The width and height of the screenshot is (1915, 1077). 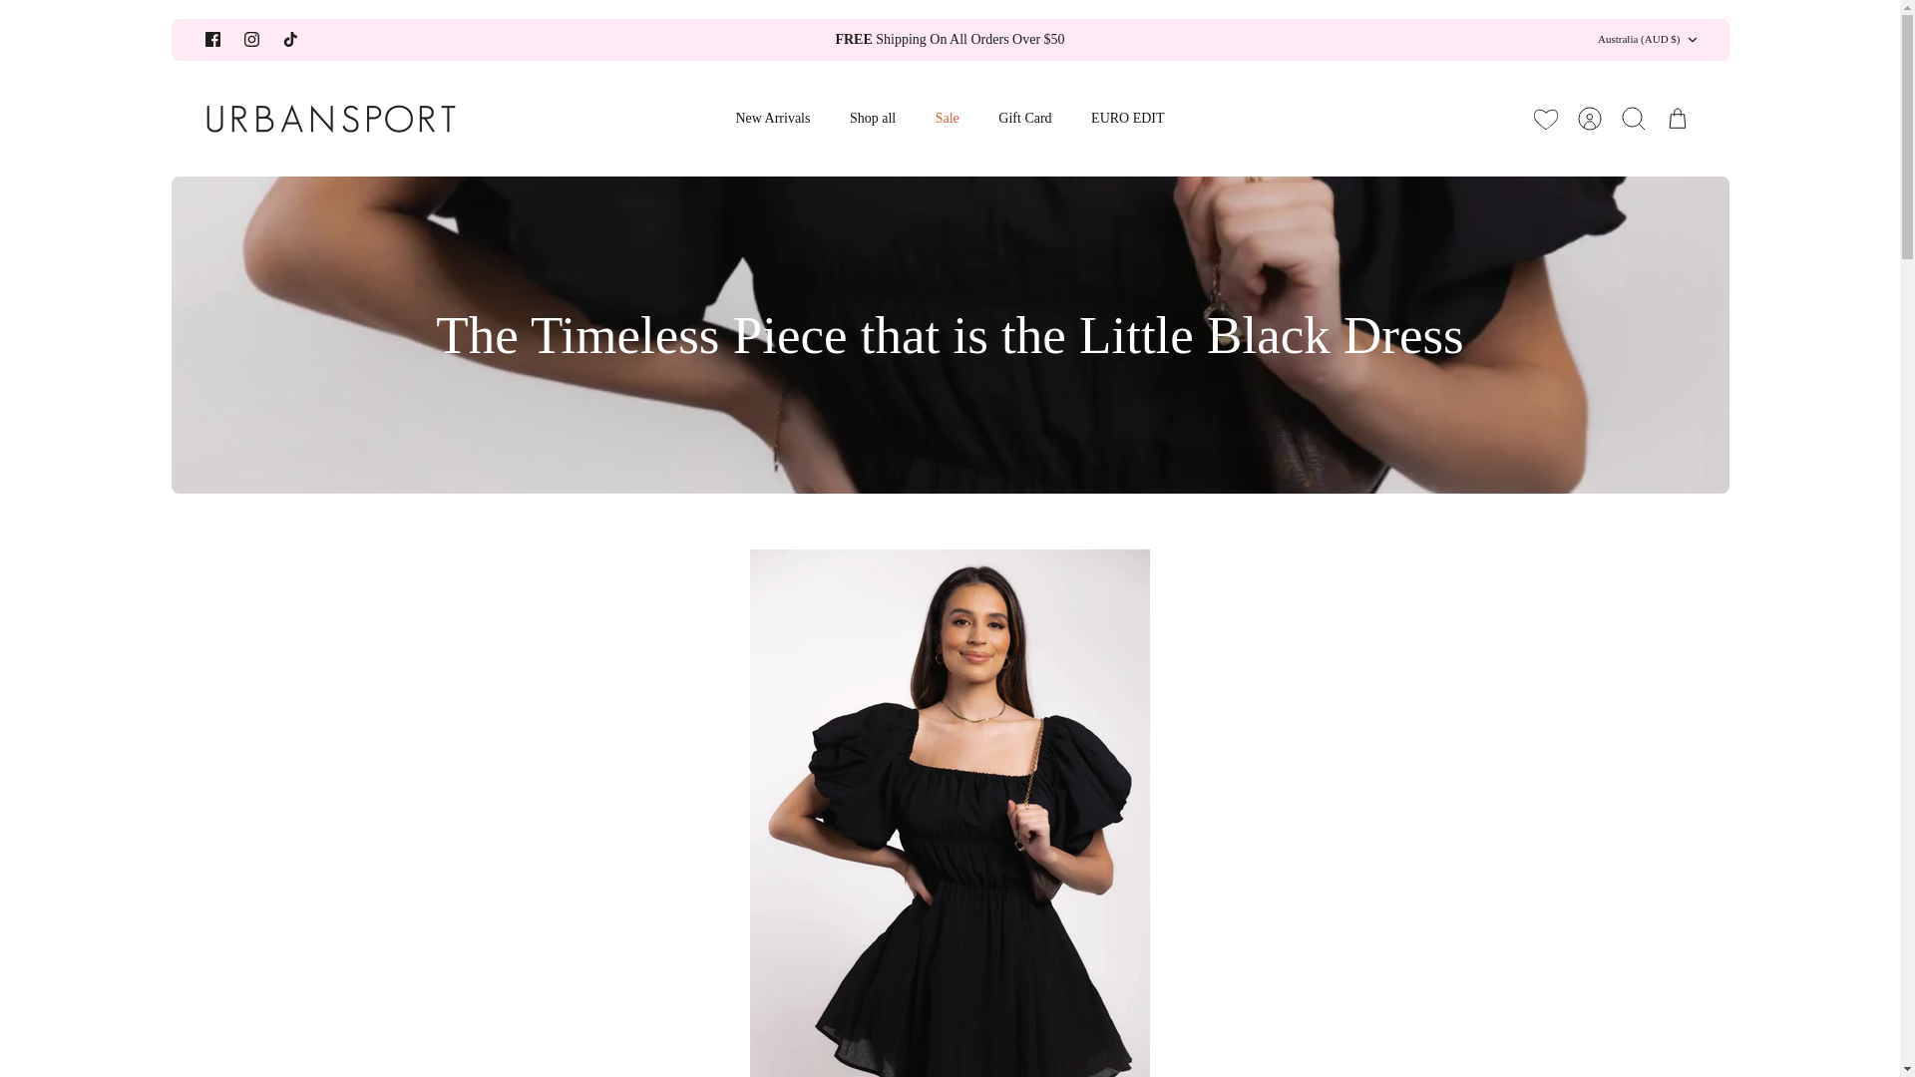 I want to click on Instagram, so click(x=250, y=40).